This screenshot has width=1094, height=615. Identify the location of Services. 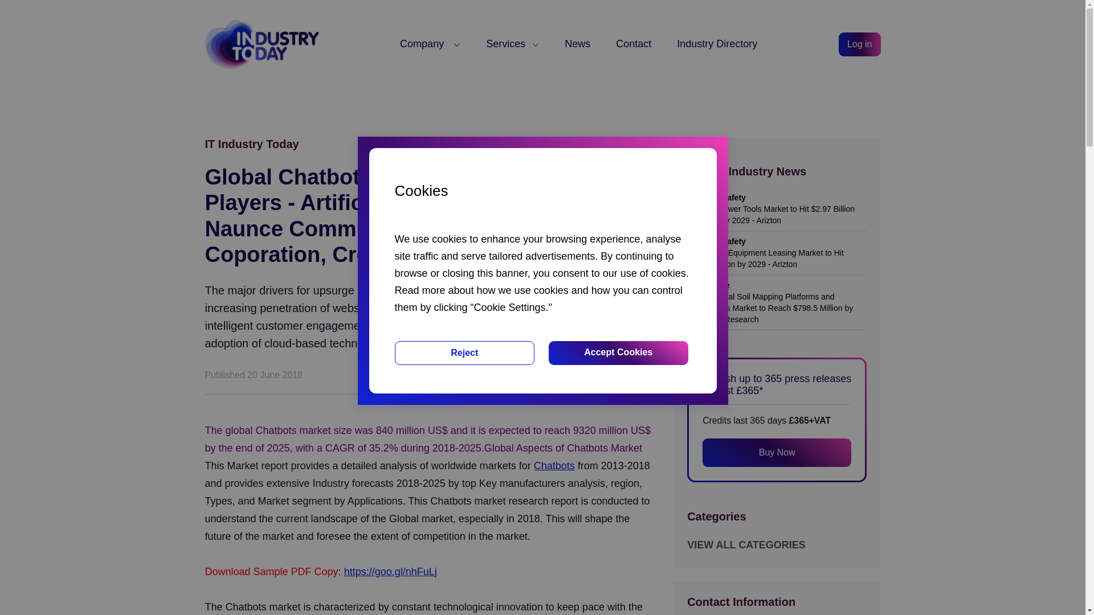
(512, 43).